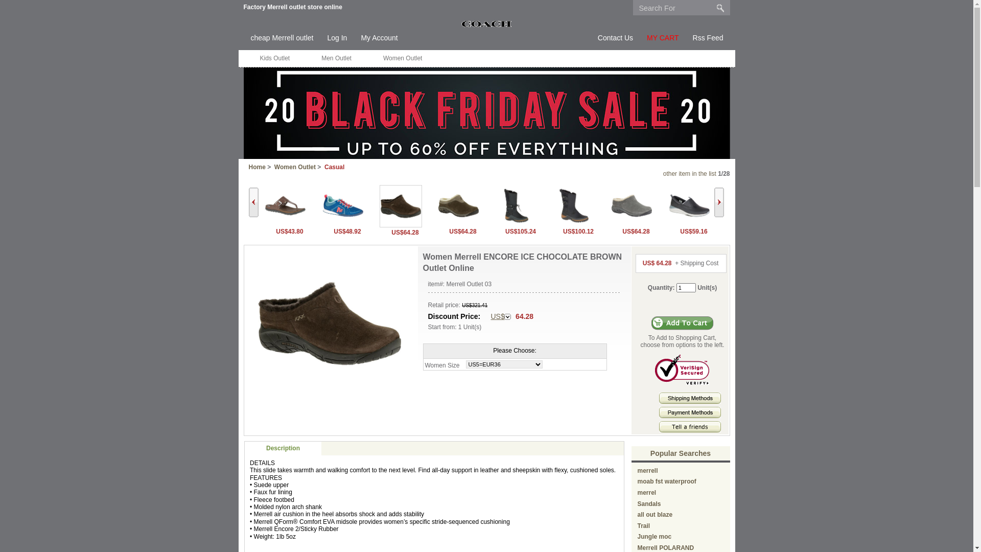 Image resolution: width=981 pixels, height=552 pixels. Describe the element at coordinates (285, 205) in the screenshot. I see ` Women Merrell AROUND TOWN POST  BROWN Outlet Online ` at that location.